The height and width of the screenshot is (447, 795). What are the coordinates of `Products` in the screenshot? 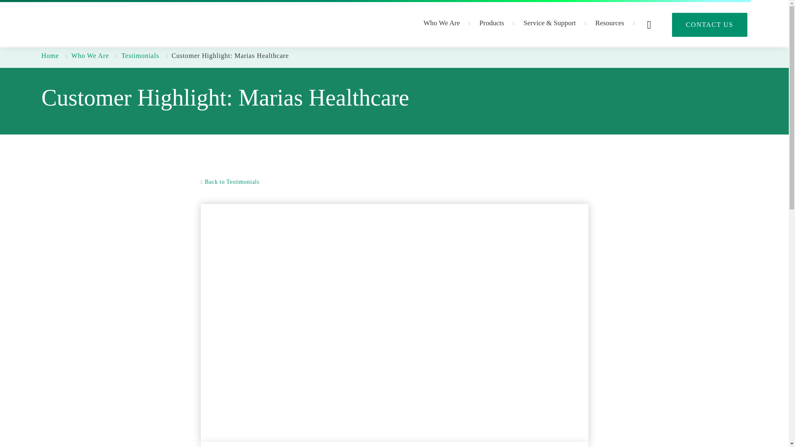 It's located at (492, 29).